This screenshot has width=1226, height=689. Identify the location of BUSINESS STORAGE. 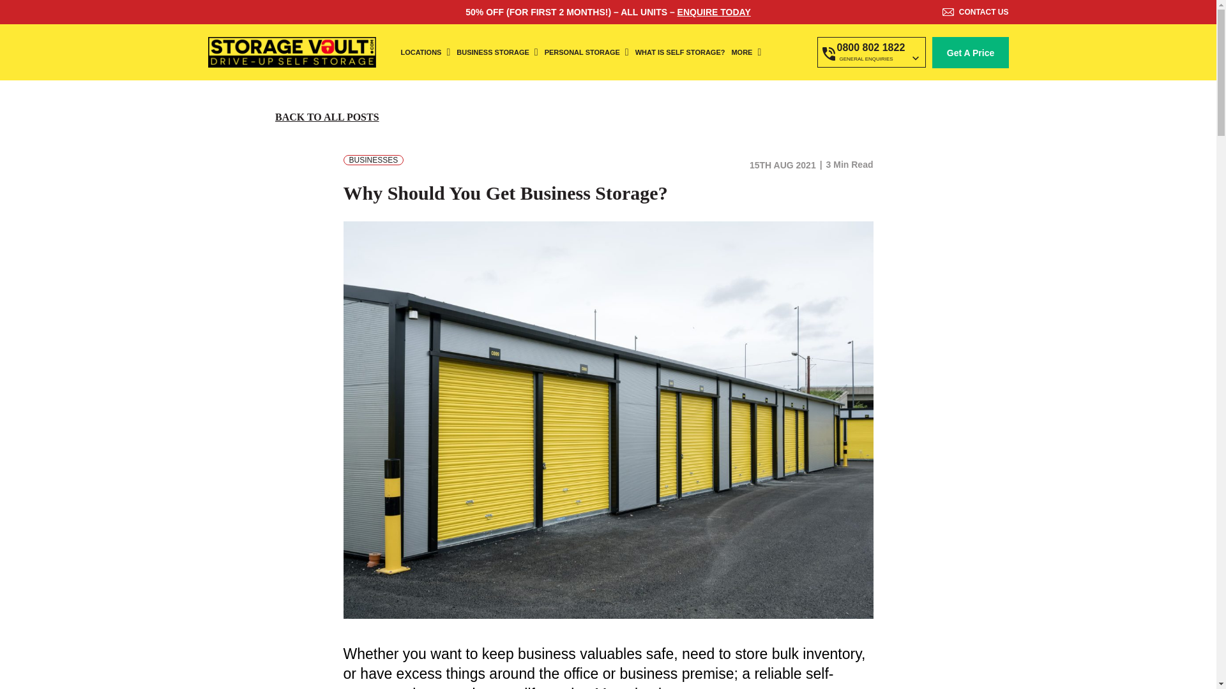
(497, 52).